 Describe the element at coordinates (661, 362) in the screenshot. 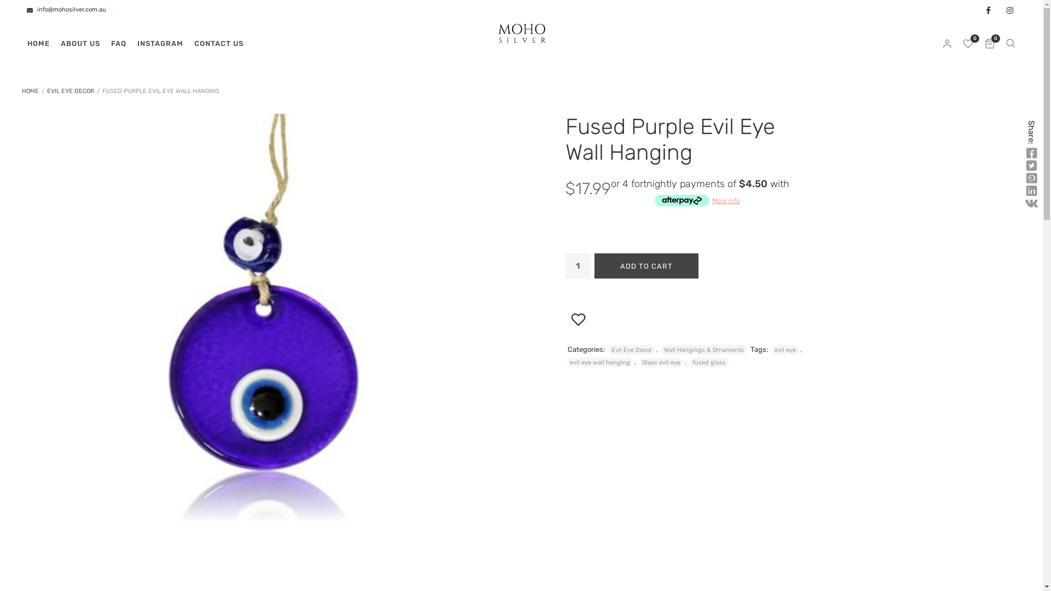

I see `Glass evil eye` at that location.